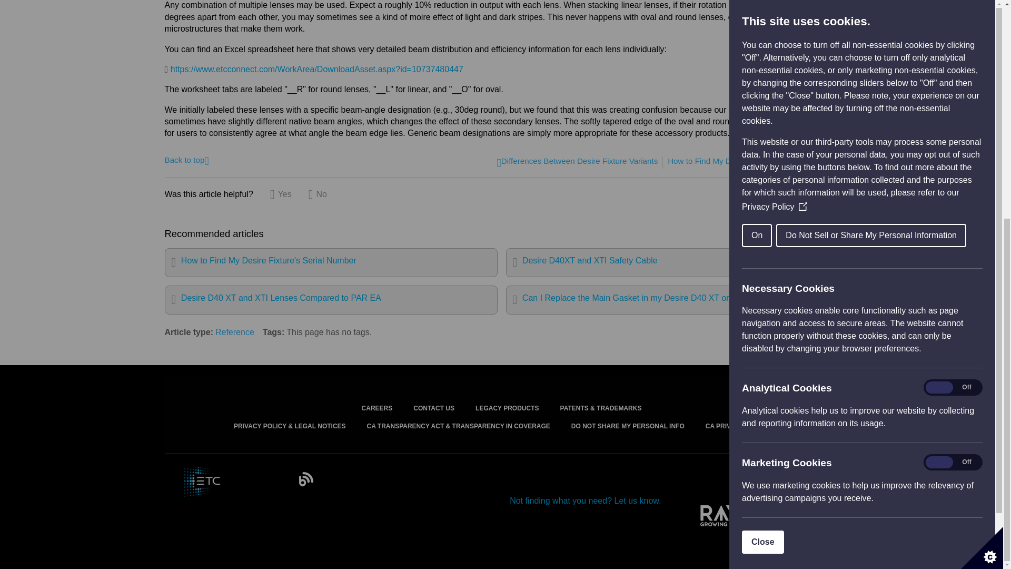 Image resolution: width=1011 pixels, height=569 pixels. I want to click on CONTACT US, so click(434, 393).